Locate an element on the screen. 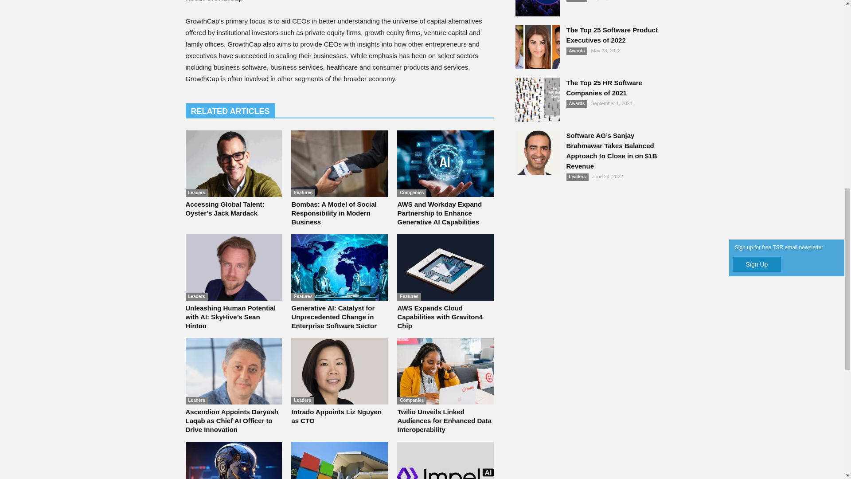 This screenshot has height=479, width=851. Subscribe is located at coordinates (588, 88).